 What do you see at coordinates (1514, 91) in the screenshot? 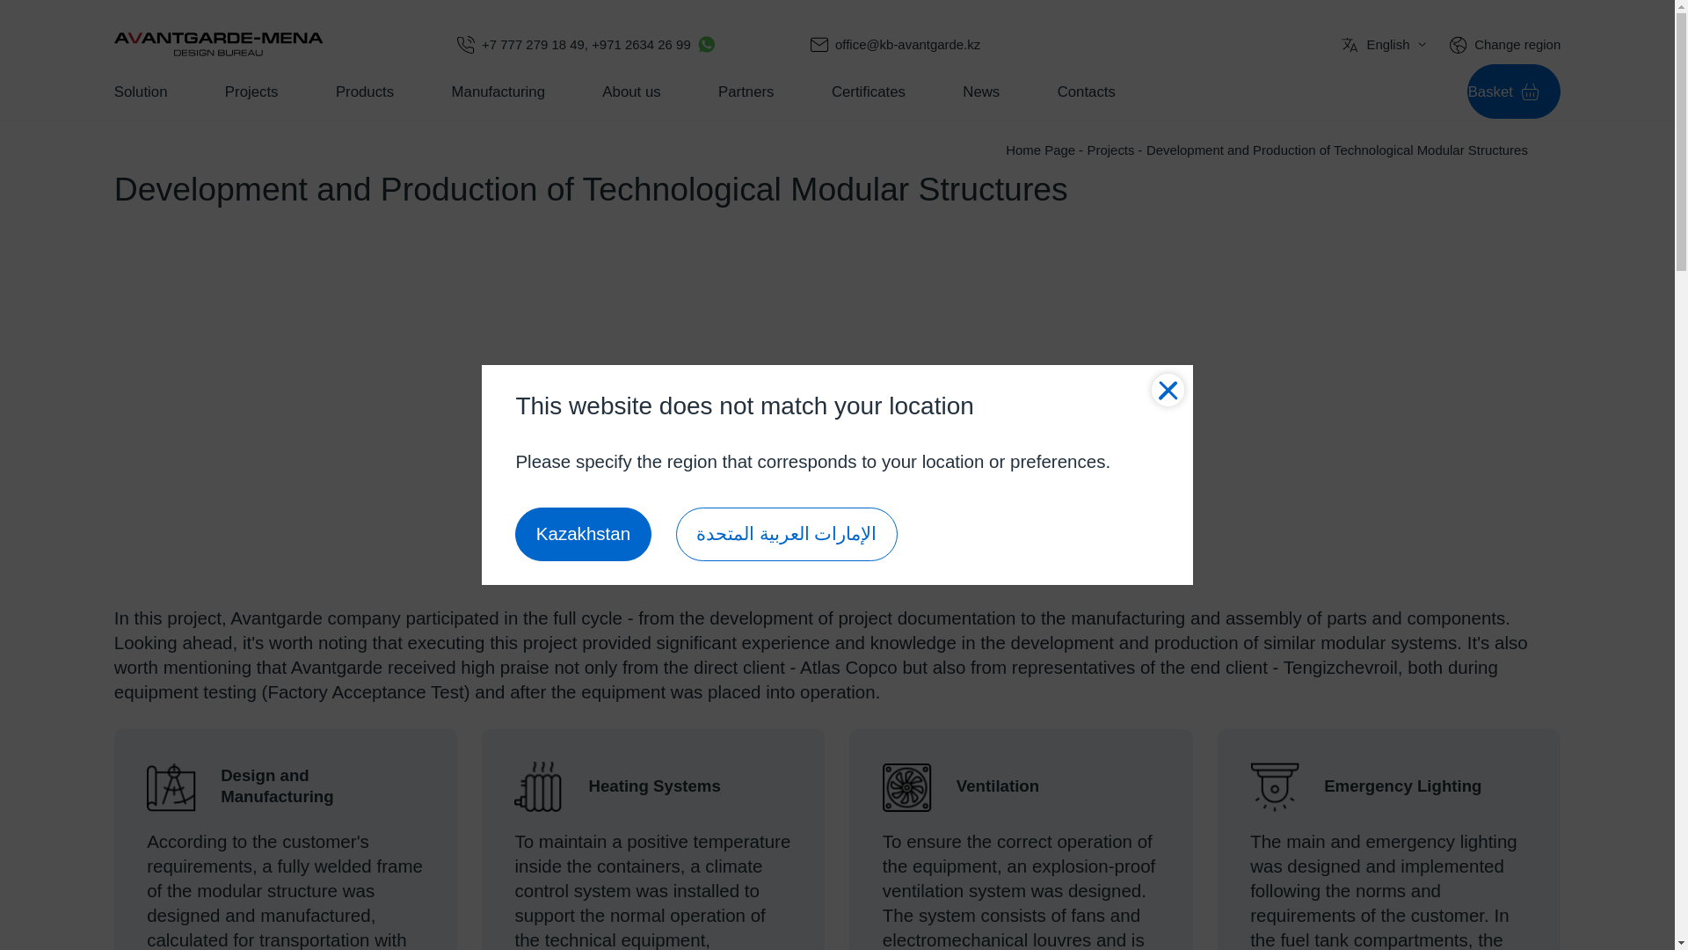
I see `Basket` at bounding box center [1514, 91].